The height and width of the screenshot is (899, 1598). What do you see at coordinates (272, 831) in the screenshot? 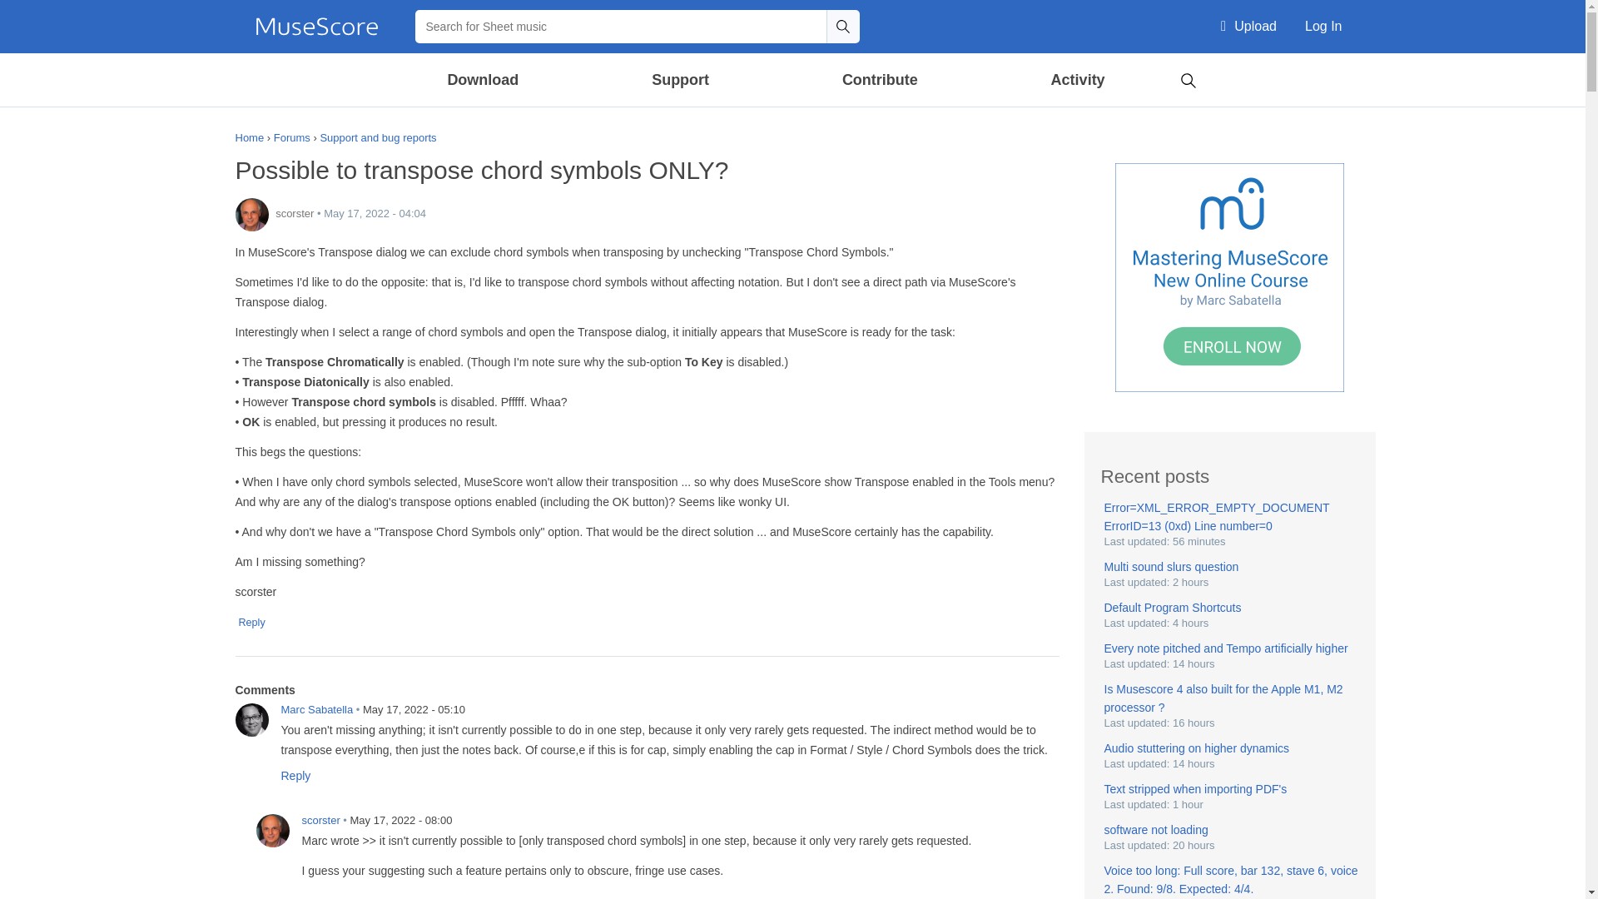
I see `scorster` at bounding box center [272, 831].